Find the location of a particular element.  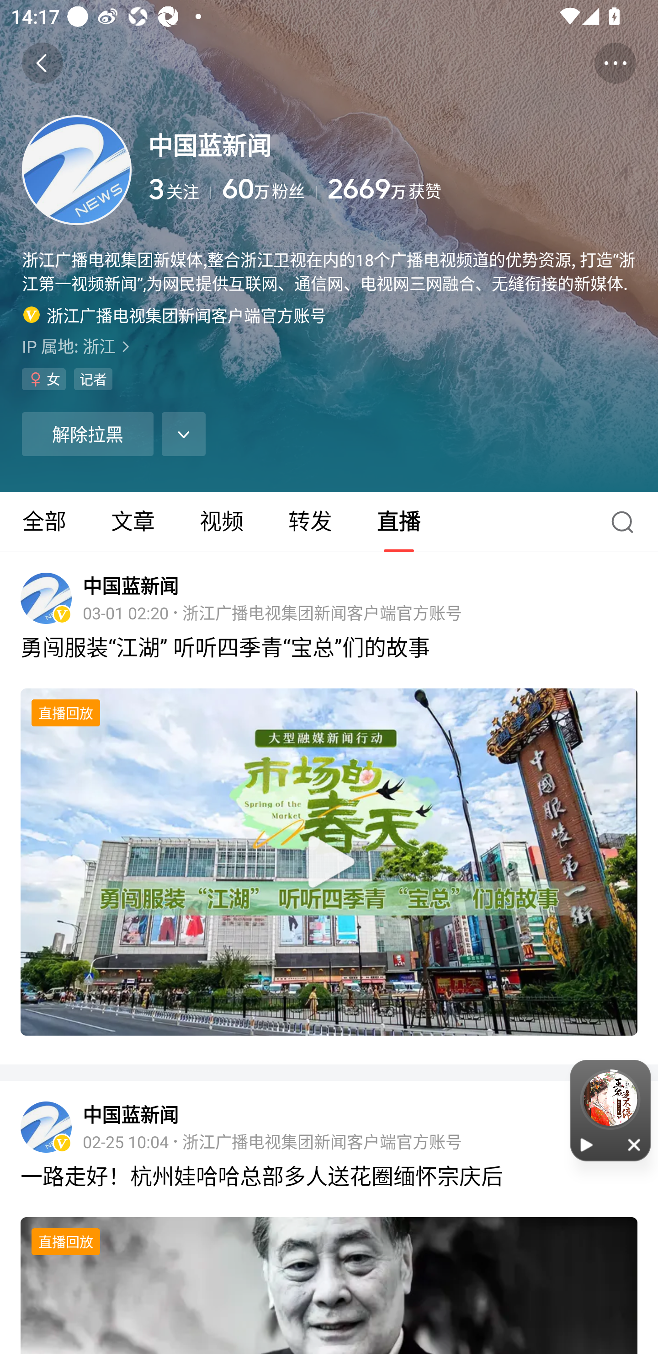

视频 is located at coordinates (221, 521).